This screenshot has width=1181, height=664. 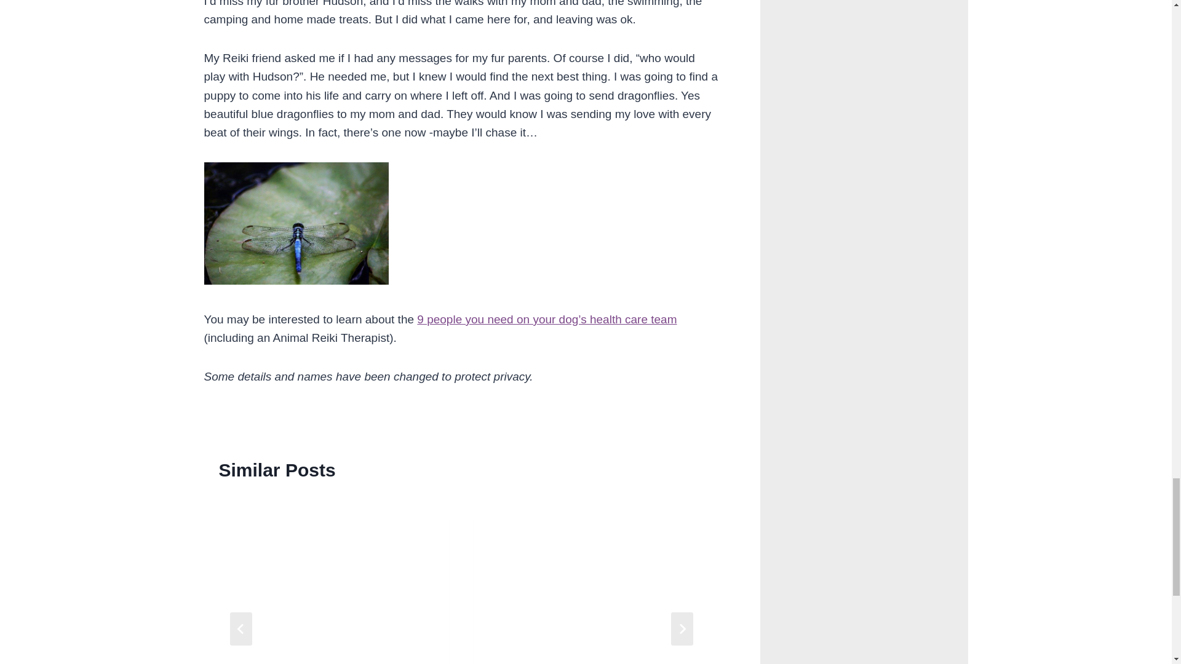 I want to click on How Do Animals Experience Reiki?, so click(x=296, y=224).